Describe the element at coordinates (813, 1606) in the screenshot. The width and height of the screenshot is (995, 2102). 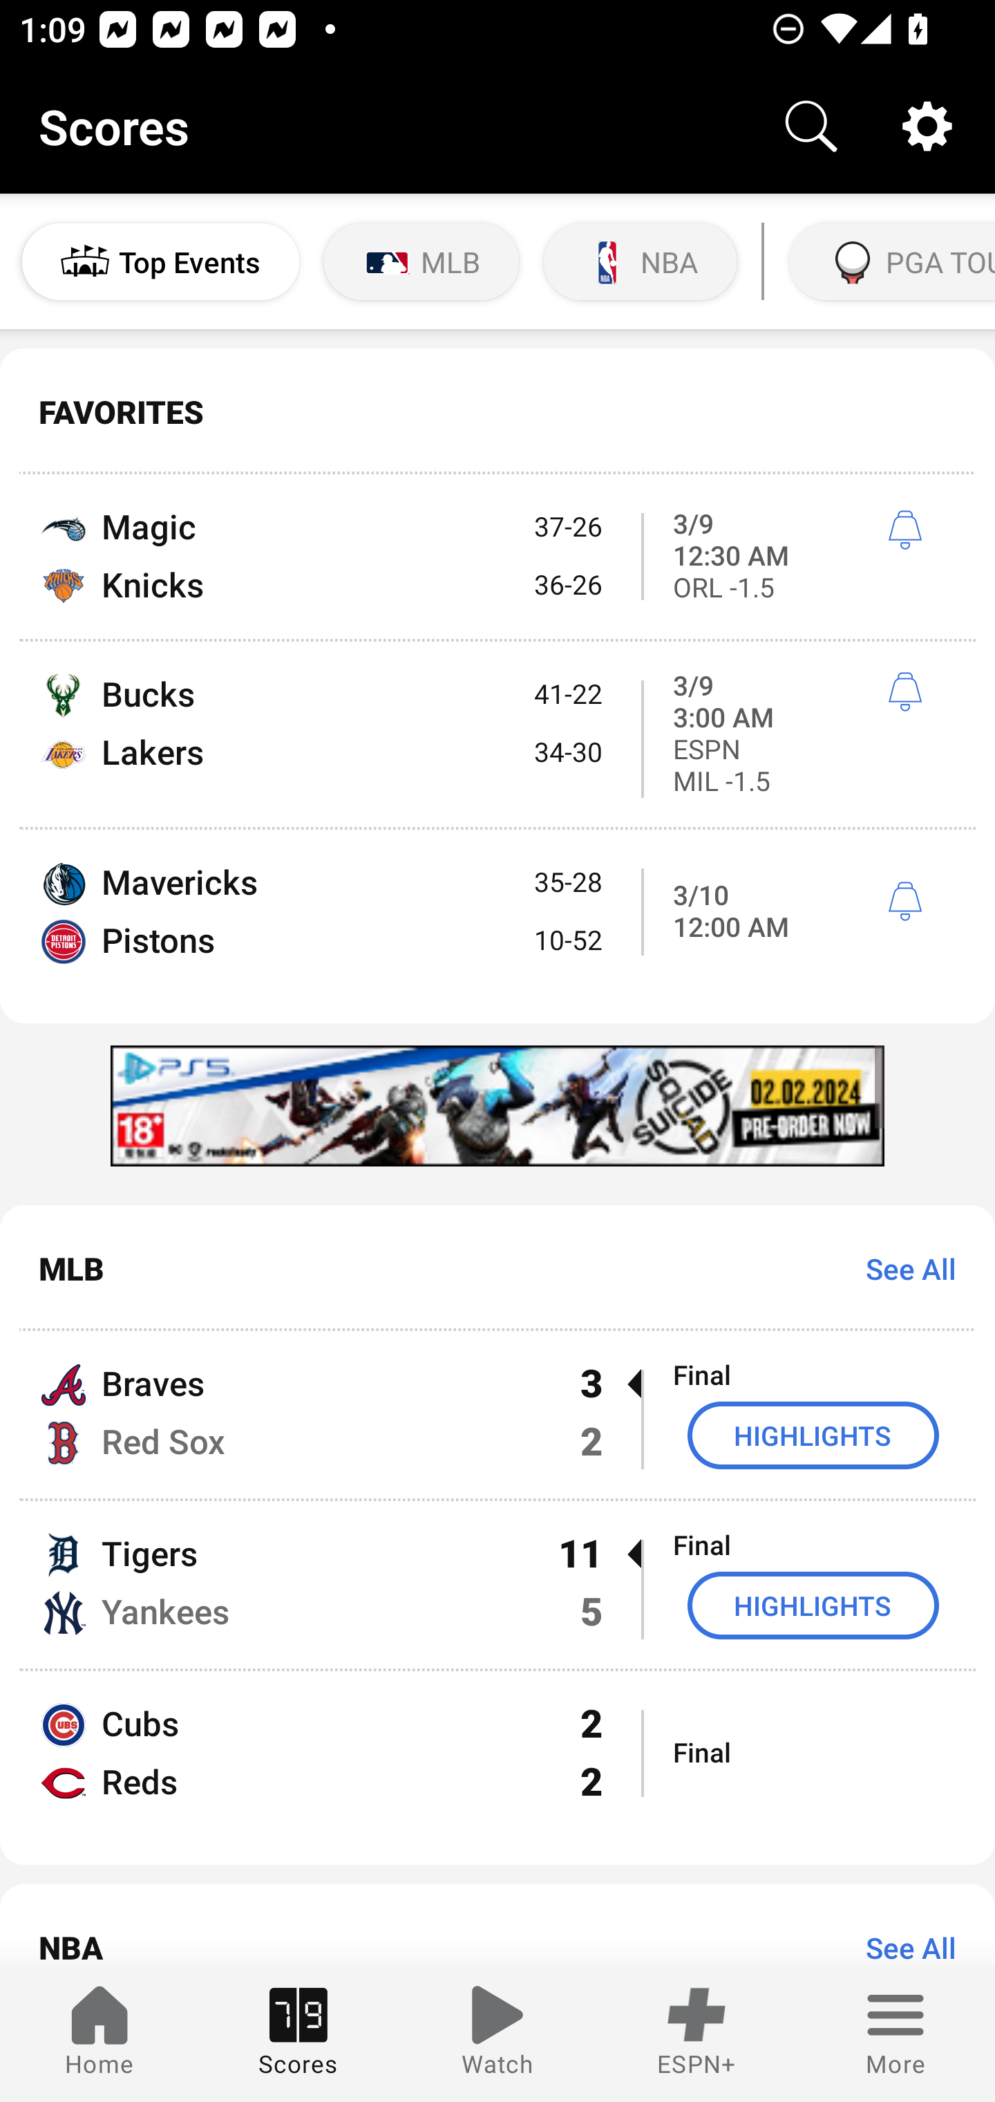
I see `HIGHLIGHTS` at that location.